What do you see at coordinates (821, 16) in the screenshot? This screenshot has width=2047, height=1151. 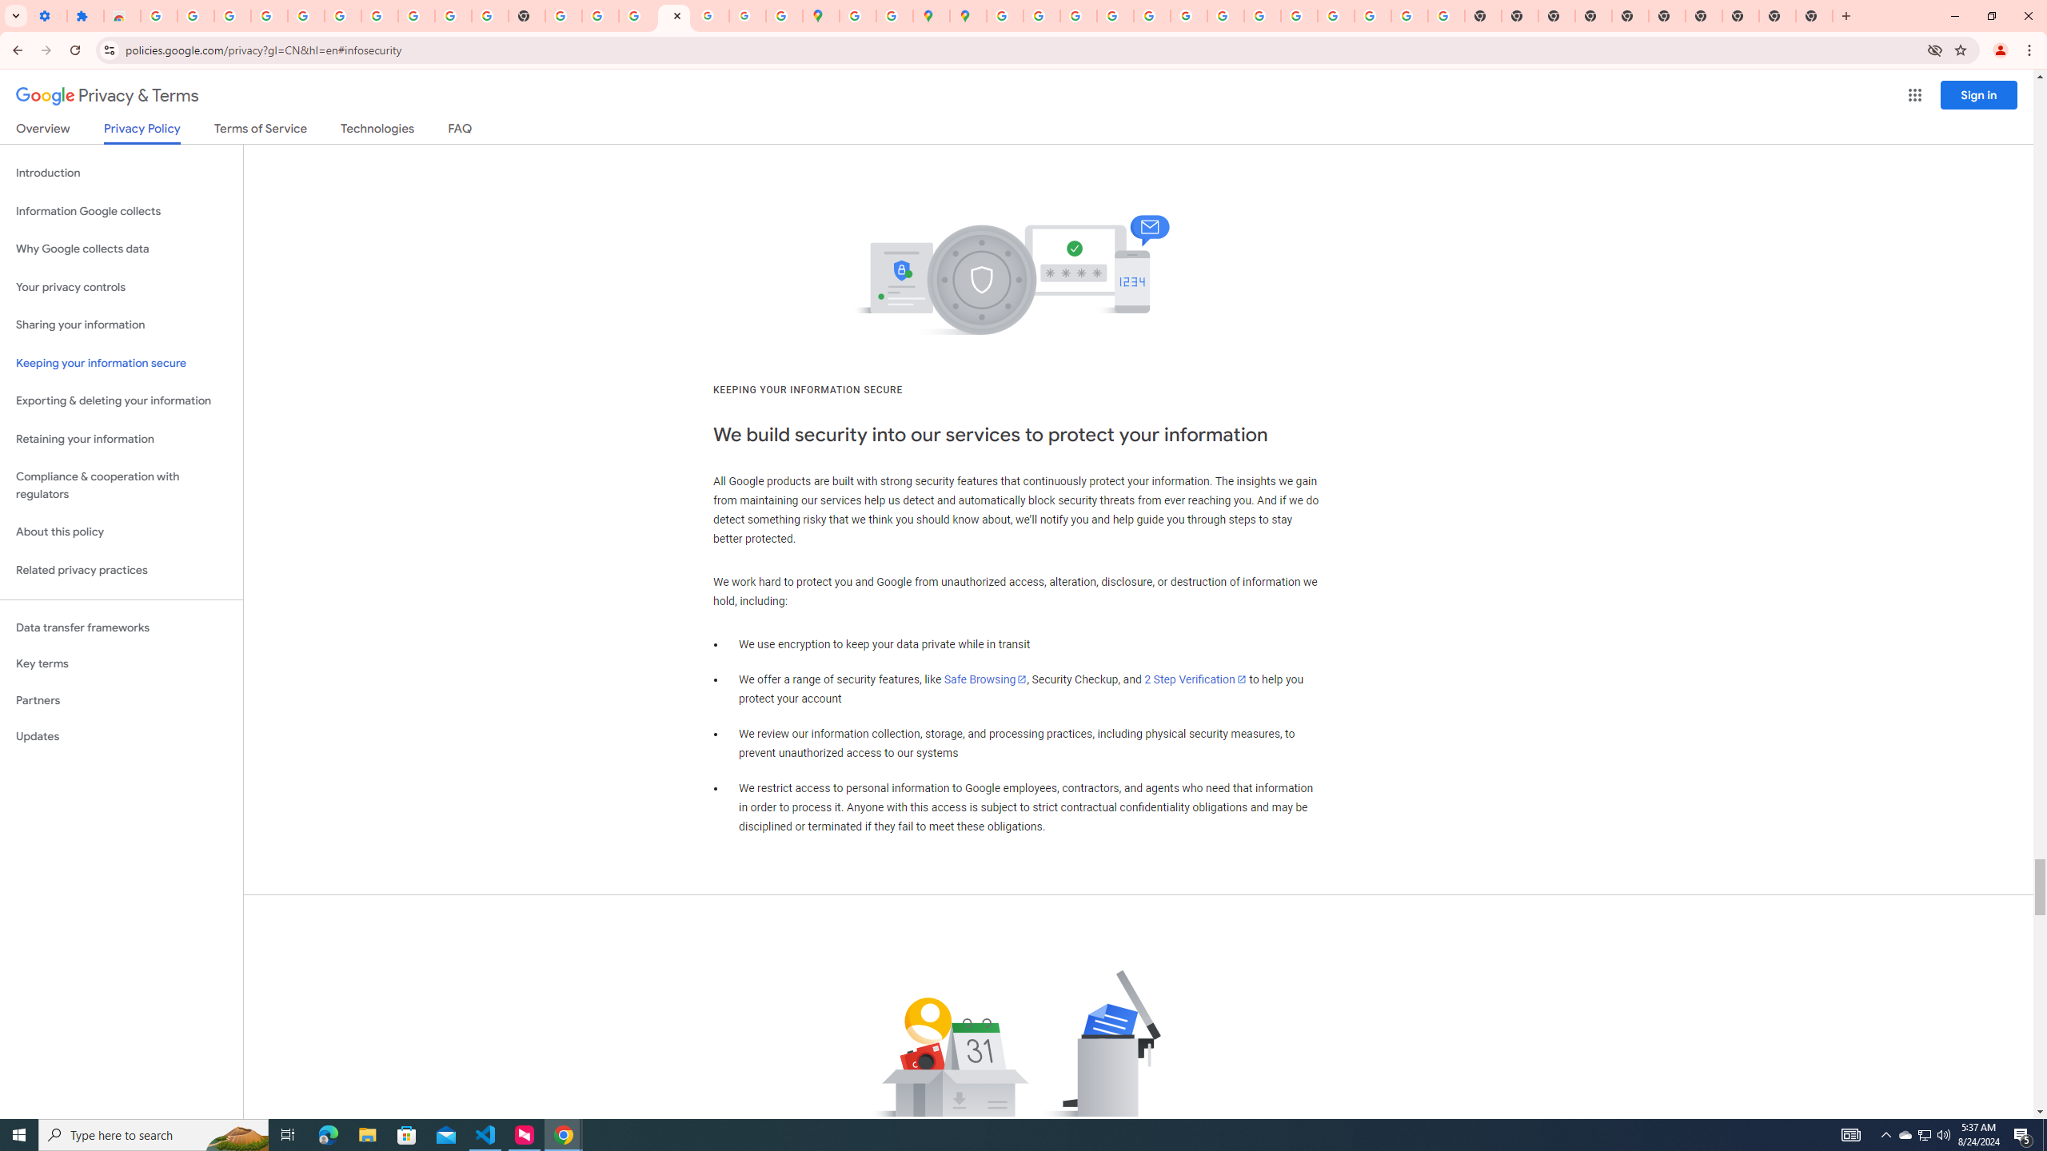 I see `Google Maps` at bounding box center [821, 16].